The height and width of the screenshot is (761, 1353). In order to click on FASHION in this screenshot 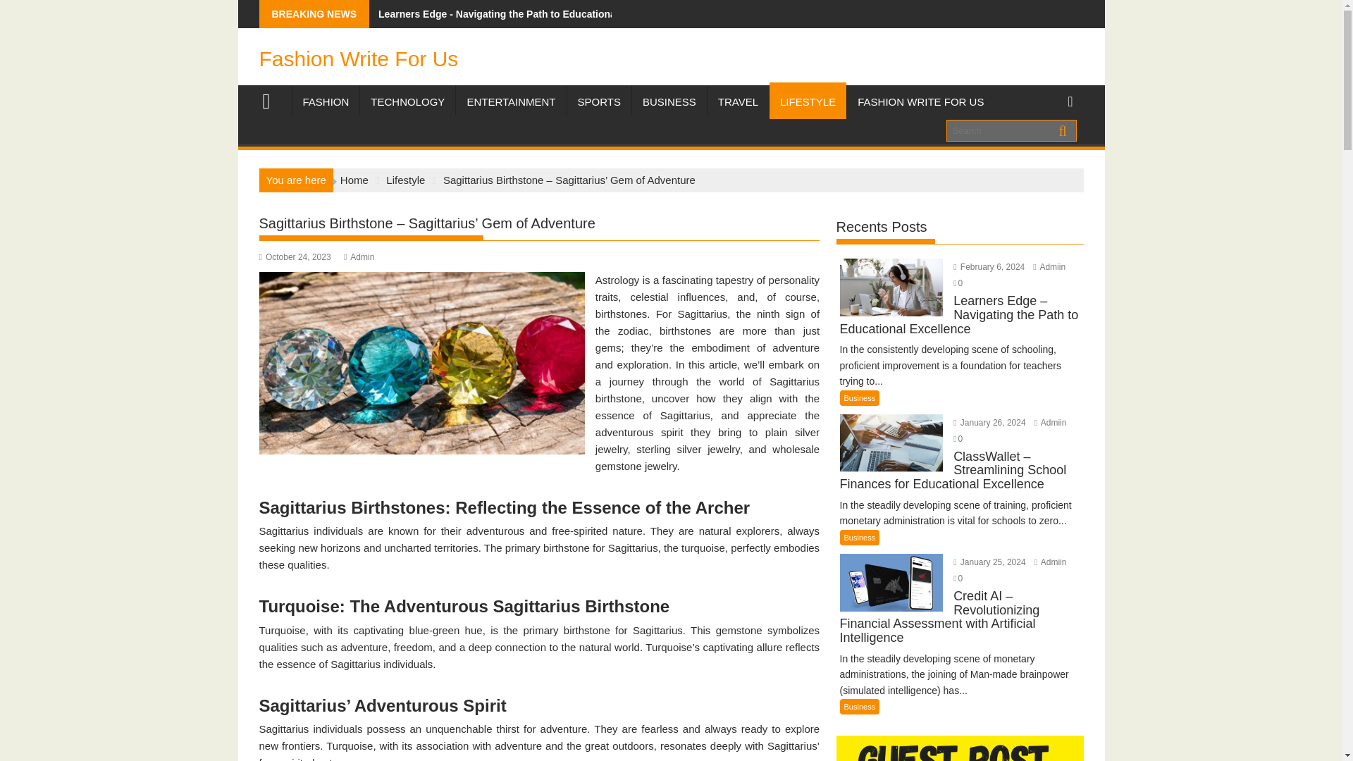, I will do `click(326, 101)`.